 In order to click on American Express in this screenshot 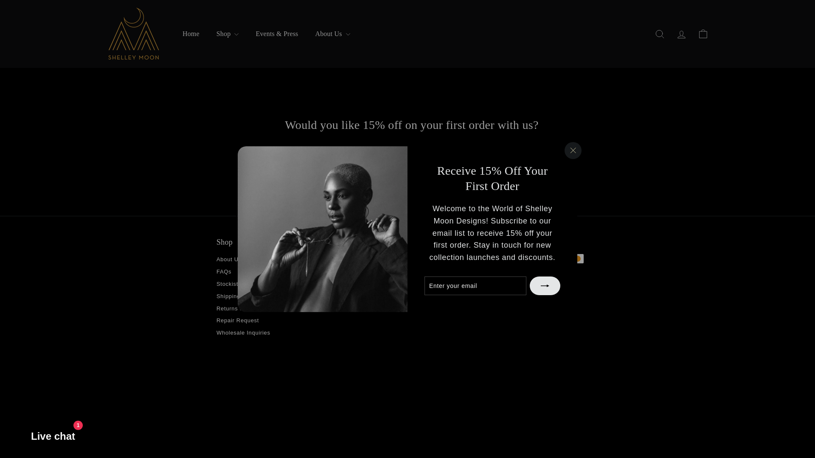, I will do `click(517, 259)`.